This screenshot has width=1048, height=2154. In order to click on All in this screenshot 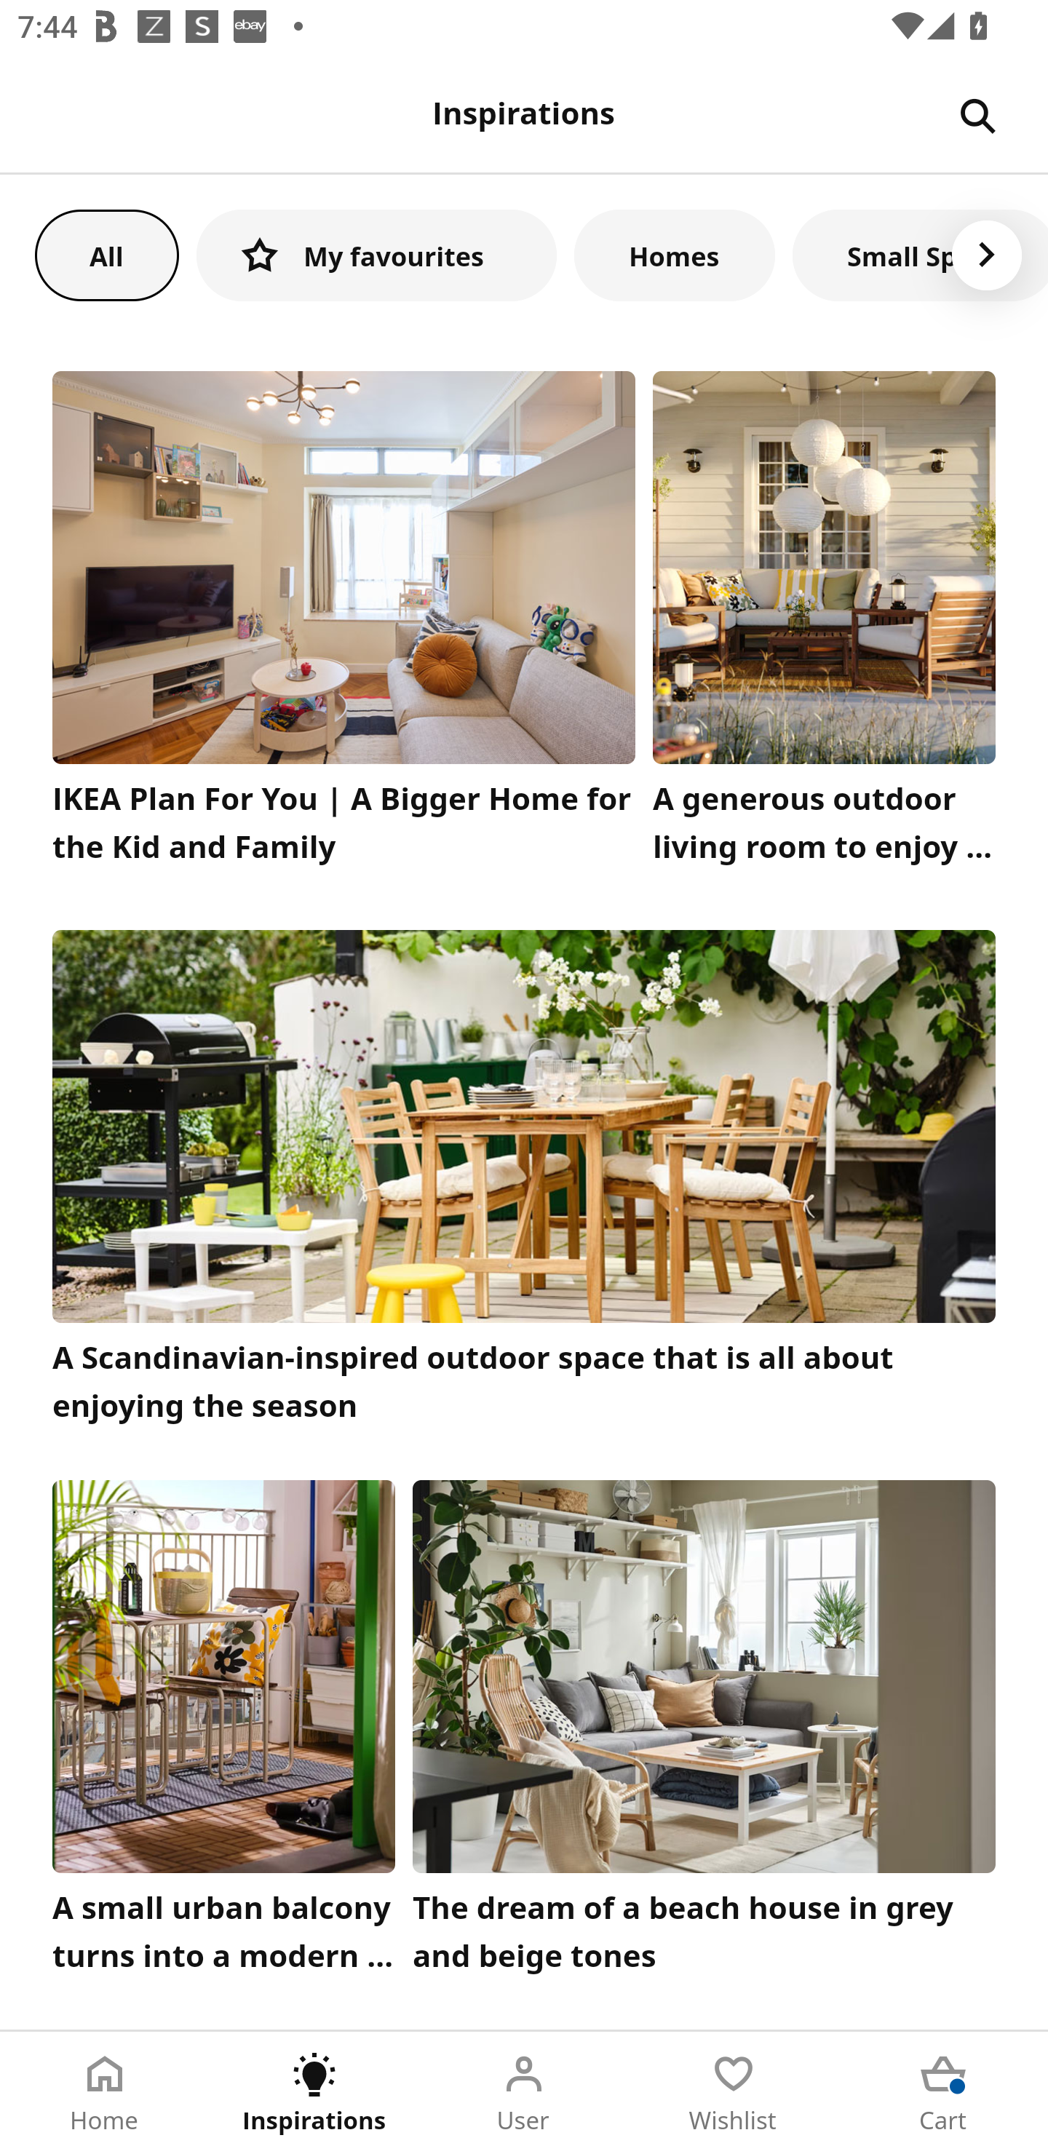, I will do `click(106, 255)`.